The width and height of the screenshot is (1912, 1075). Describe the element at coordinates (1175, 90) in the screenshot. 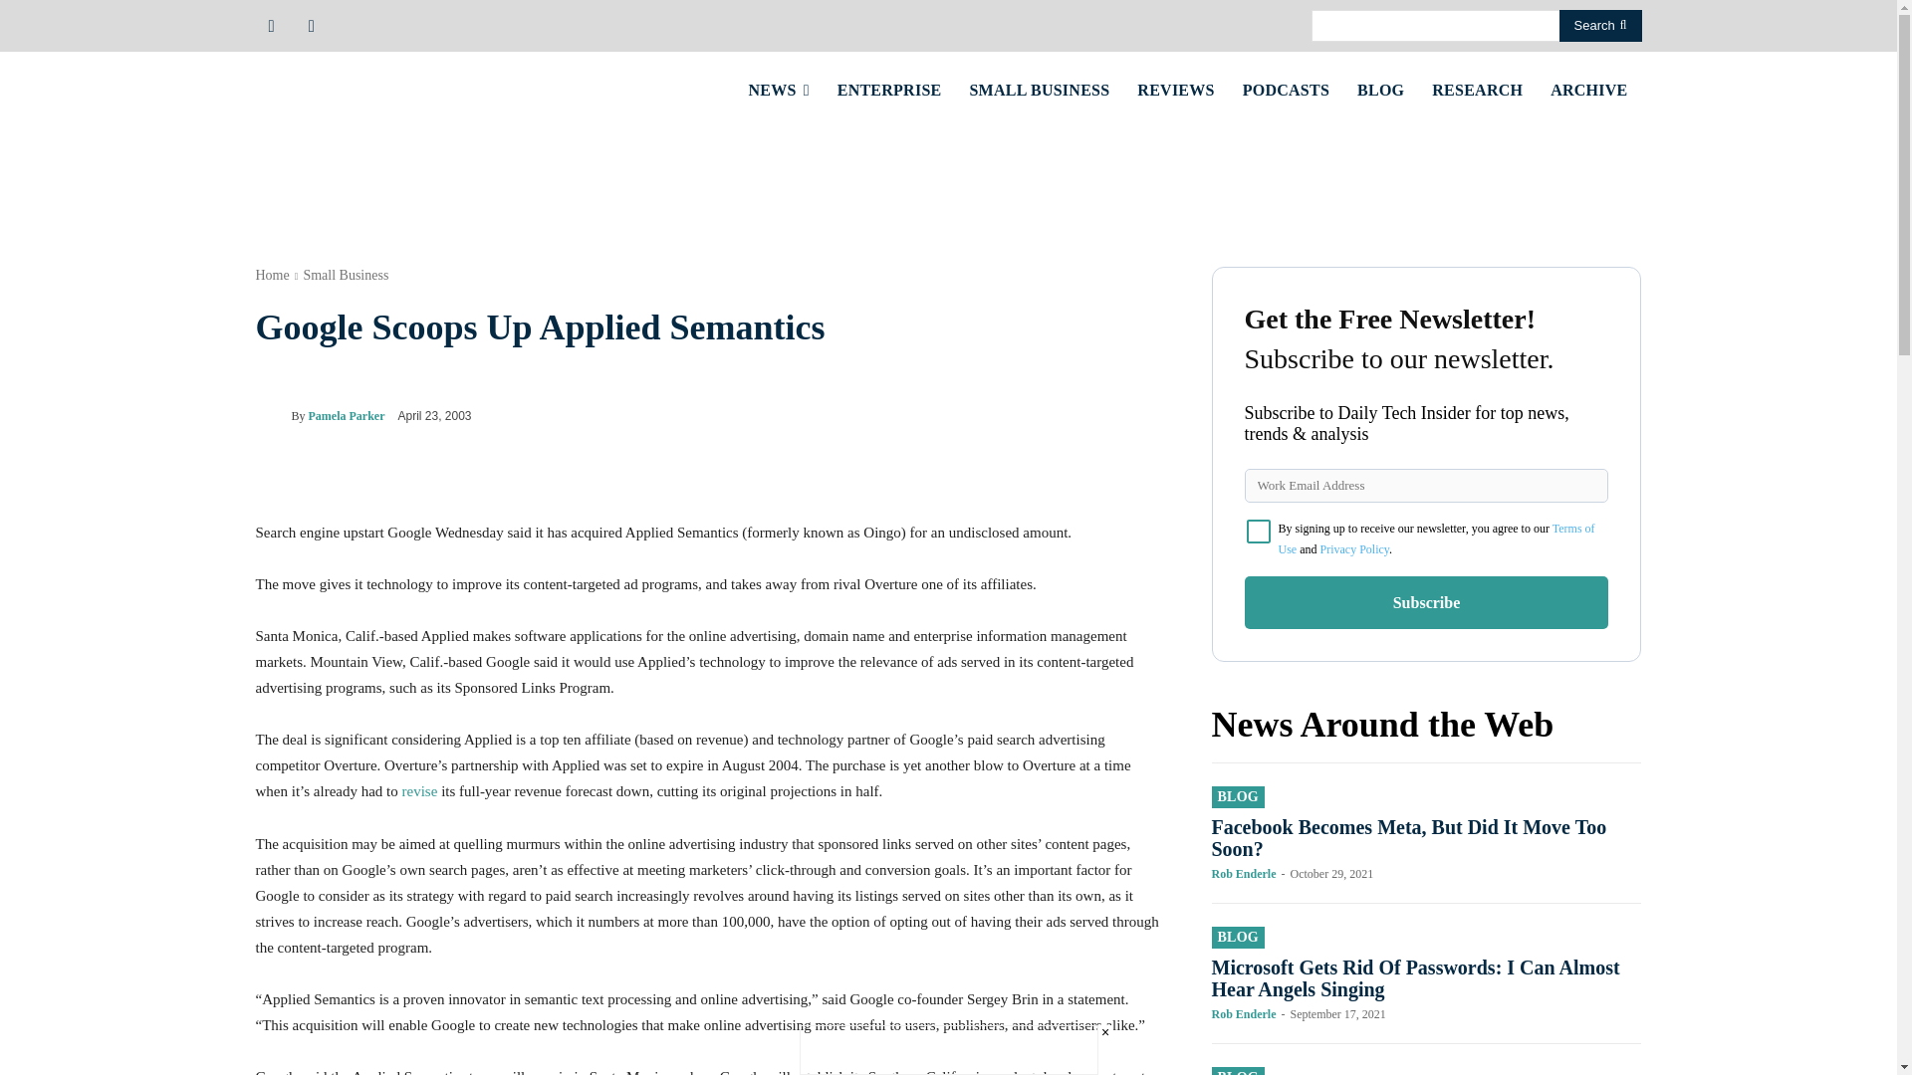

I see `REVIEWS` at that location.